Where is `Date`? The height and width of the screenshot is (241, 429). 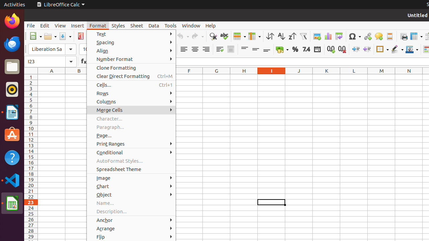 Date is located at coordinates (317, 50).